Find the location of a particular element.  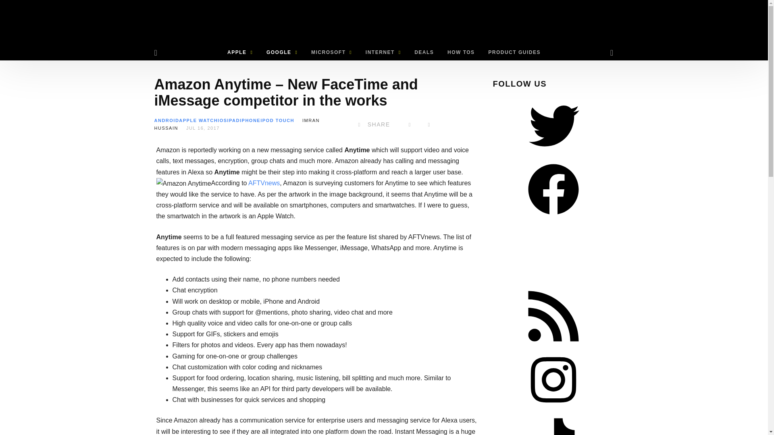

IPAD is located at coordinates (234, 120).